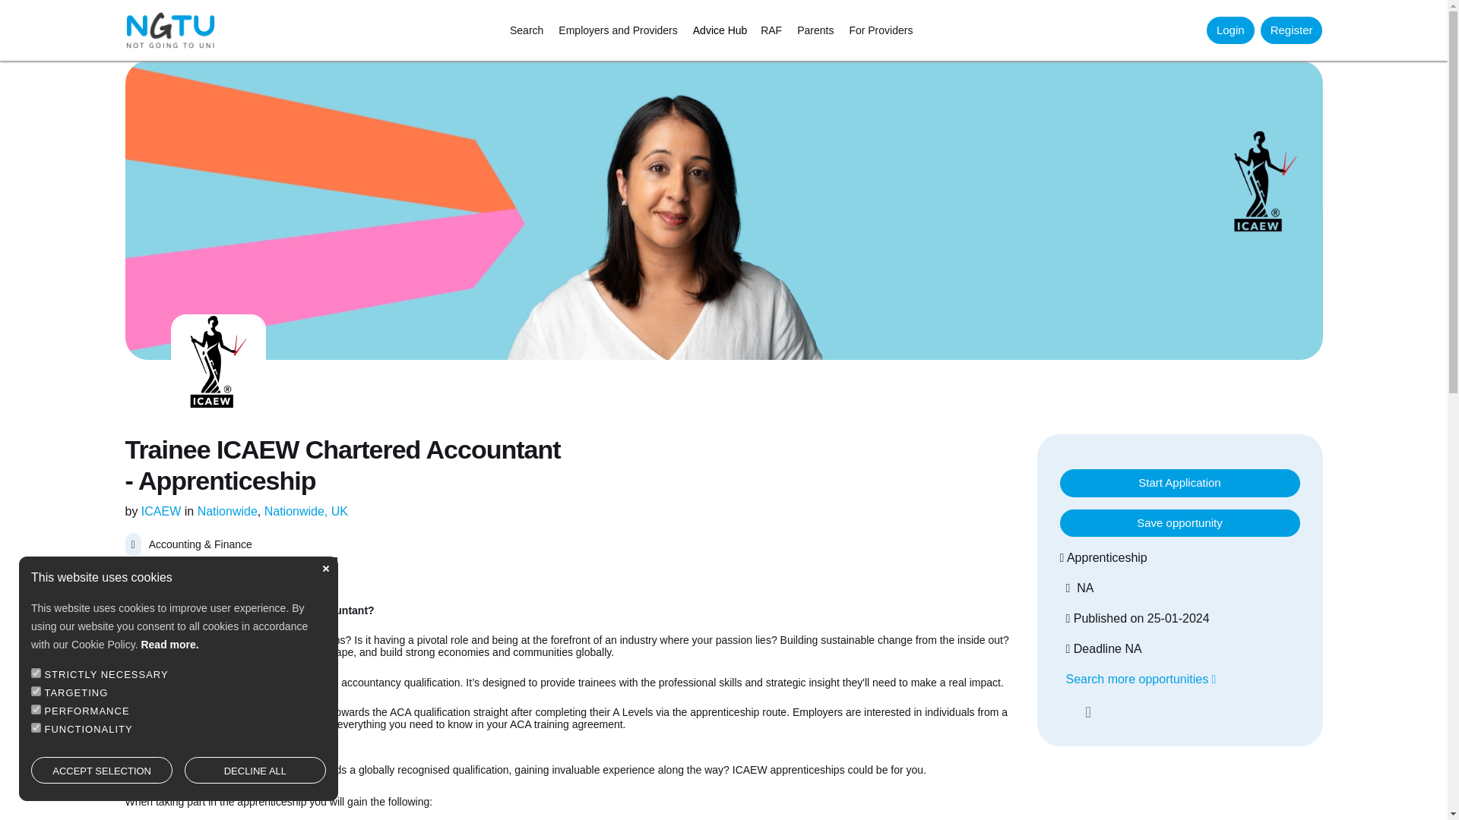 The image size is (1459, 820). Describe the element at coordinates (1179, 522) in the screenshot. I see `Save opportunity` at that location.